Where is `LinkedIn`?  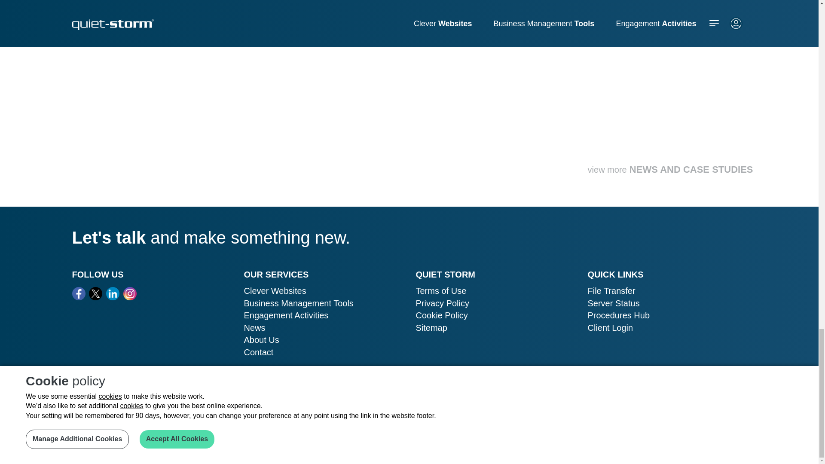 LinkedIn is located at coordinates (113, 293).